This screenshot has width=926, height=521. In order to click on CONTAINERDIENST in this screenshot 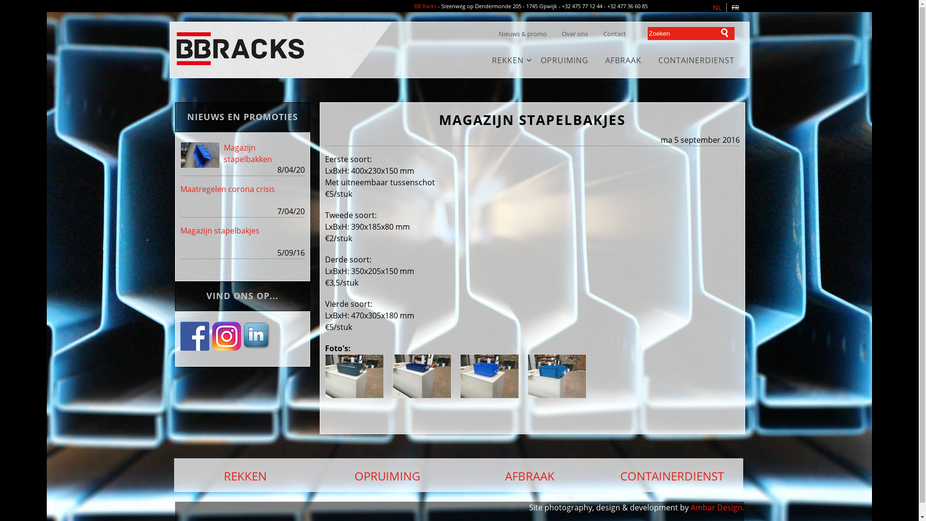, I will do `click(672, 475)`.